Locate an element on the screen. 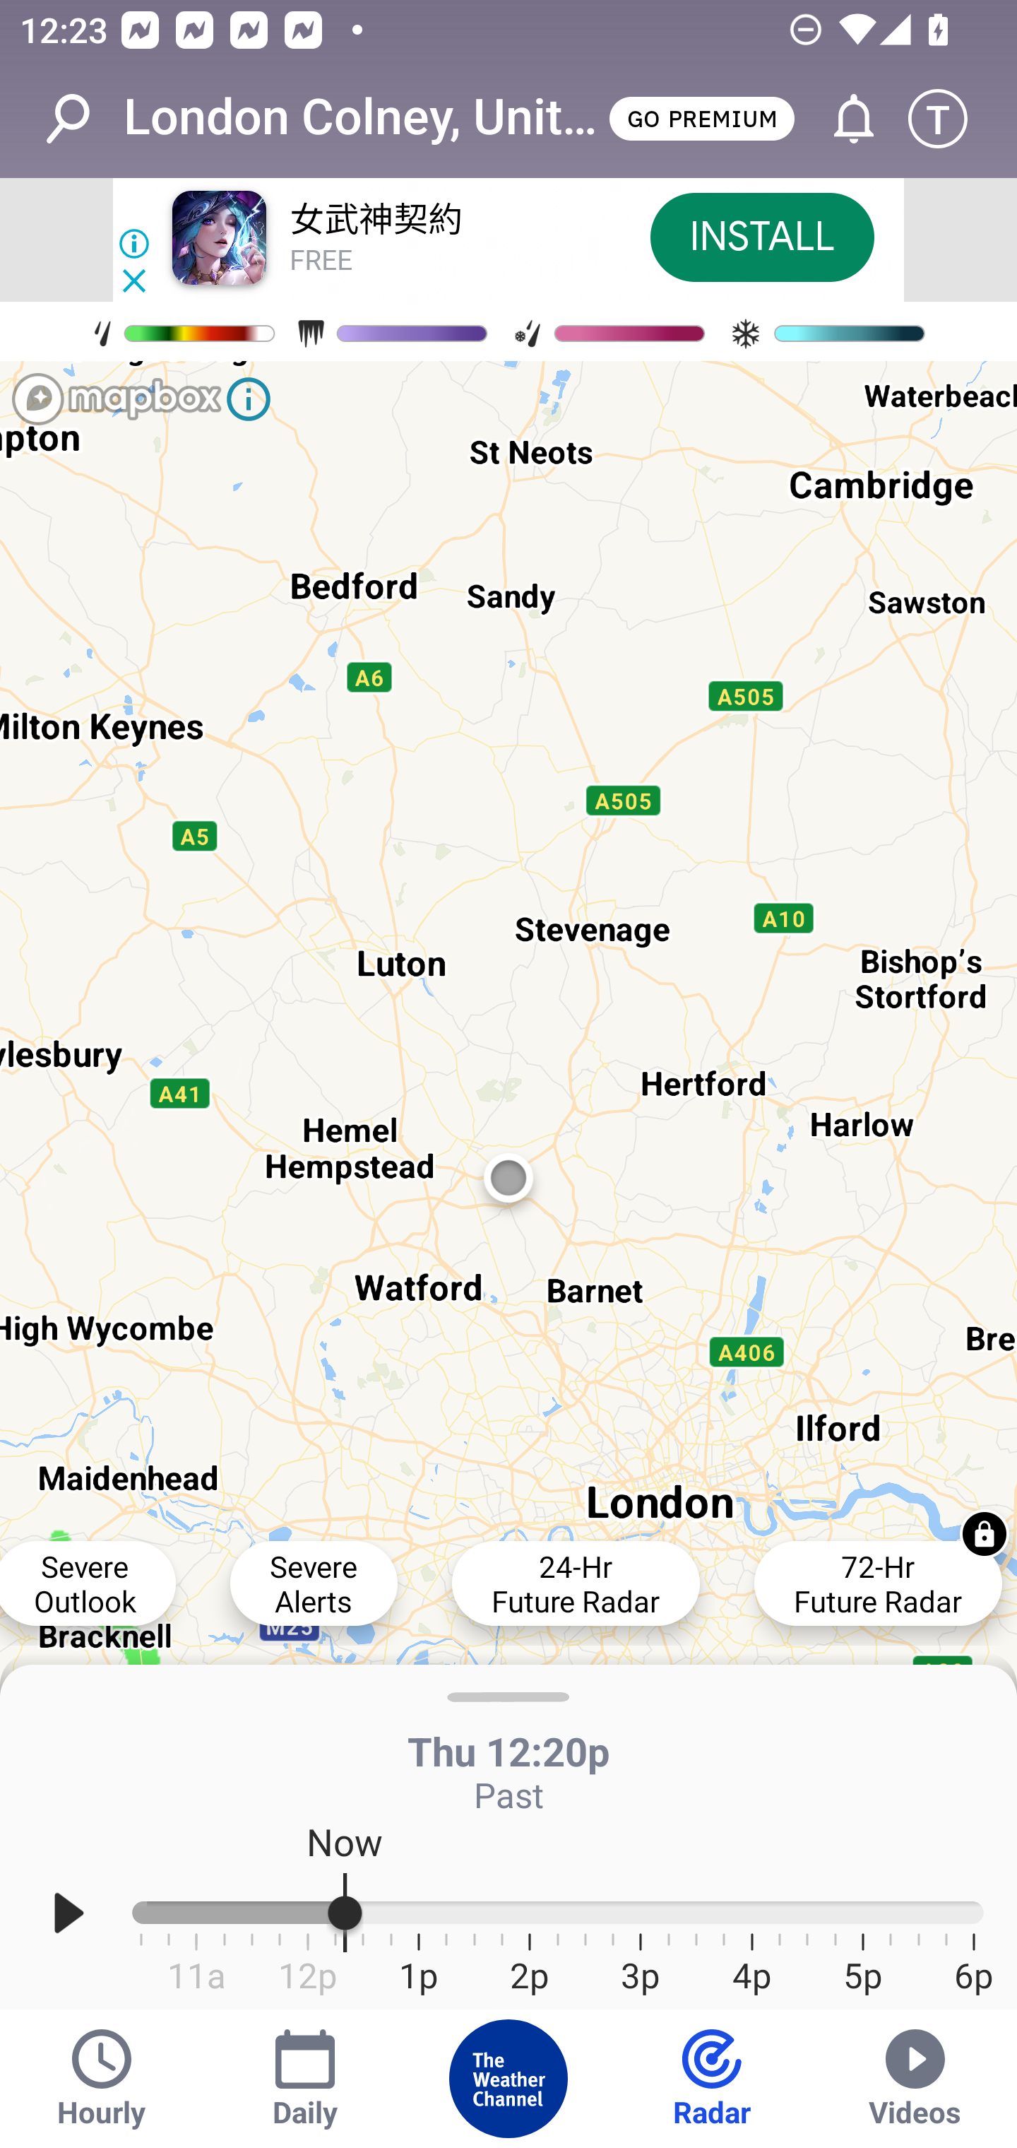  FREE is located at coordinates (321, 261).